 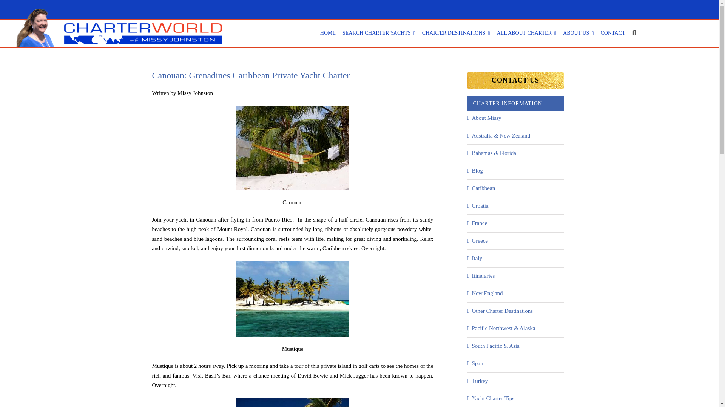 What do you see at coordinates (613, 33) in the screenshot?
I see `CONTACT` at bounding box center [613, 33].